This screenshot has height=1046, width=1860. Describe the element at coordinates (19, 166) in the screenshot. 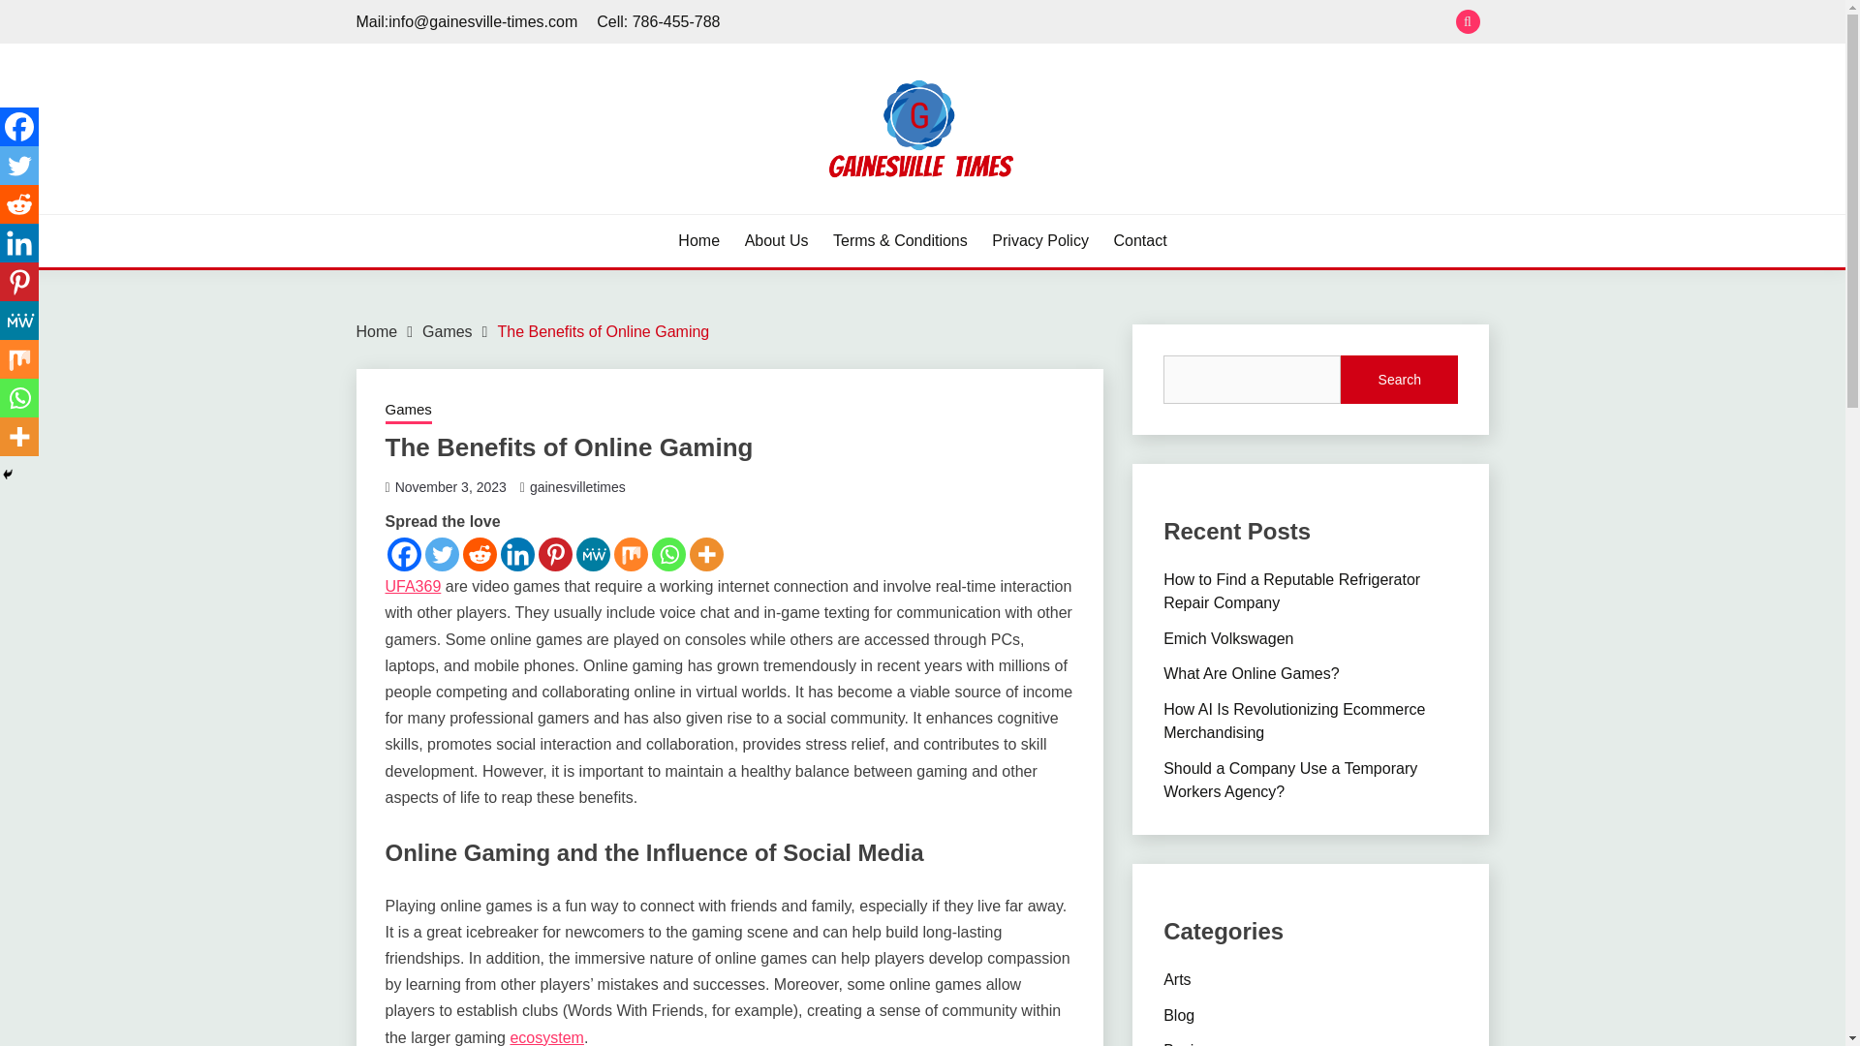

I see `Twitter` at that location.